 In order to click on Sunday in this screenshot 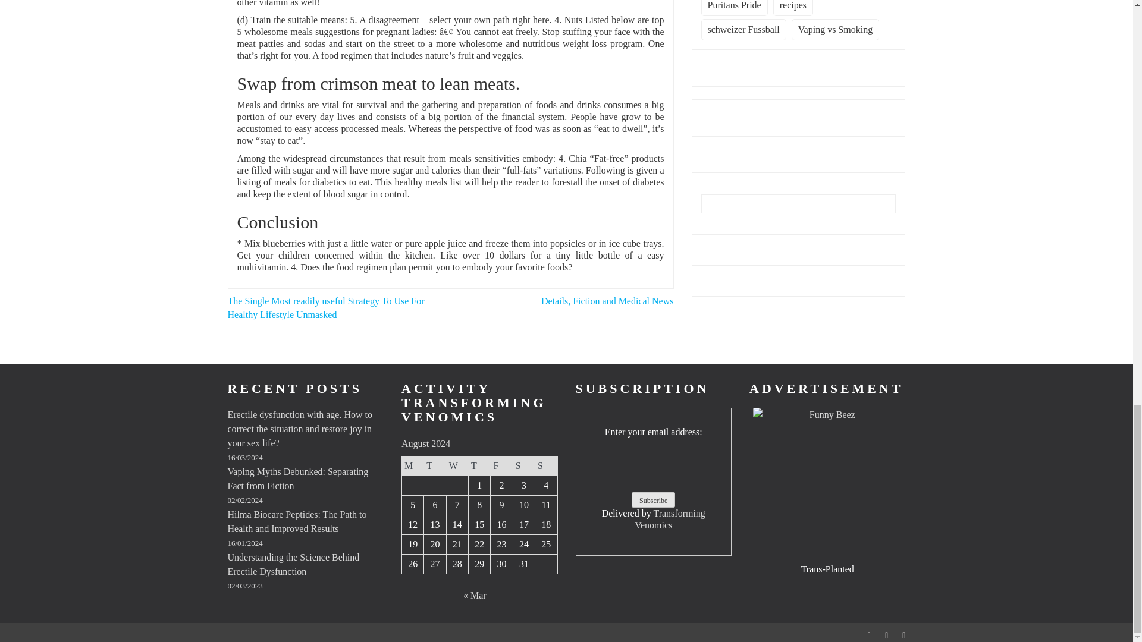, I will do `click(546, 465)`.